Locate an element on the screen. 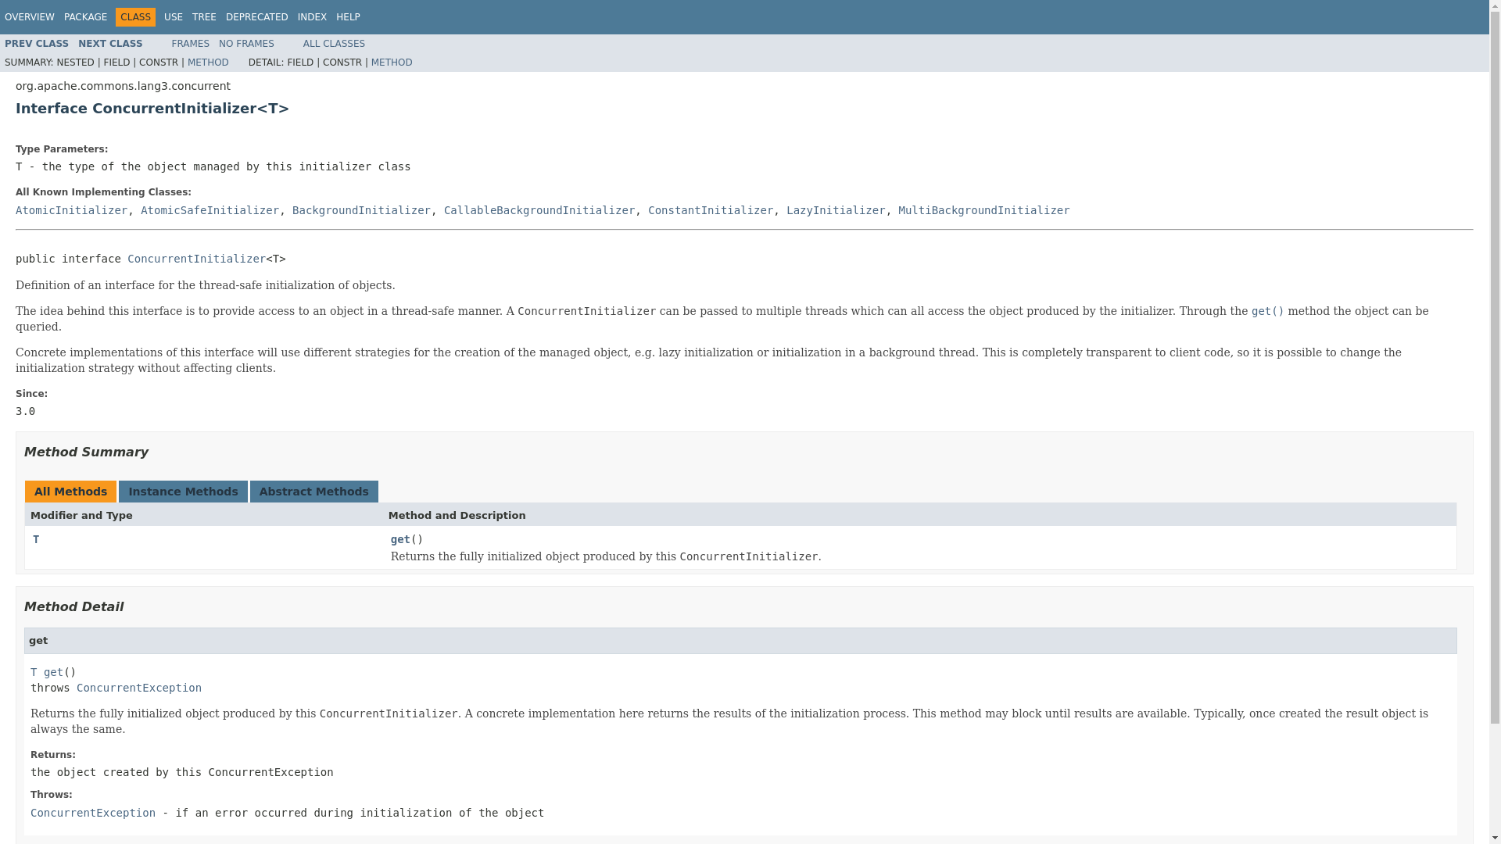  class in org.apache.commons.lang3.concurrent is located at coordinates (210, 209).